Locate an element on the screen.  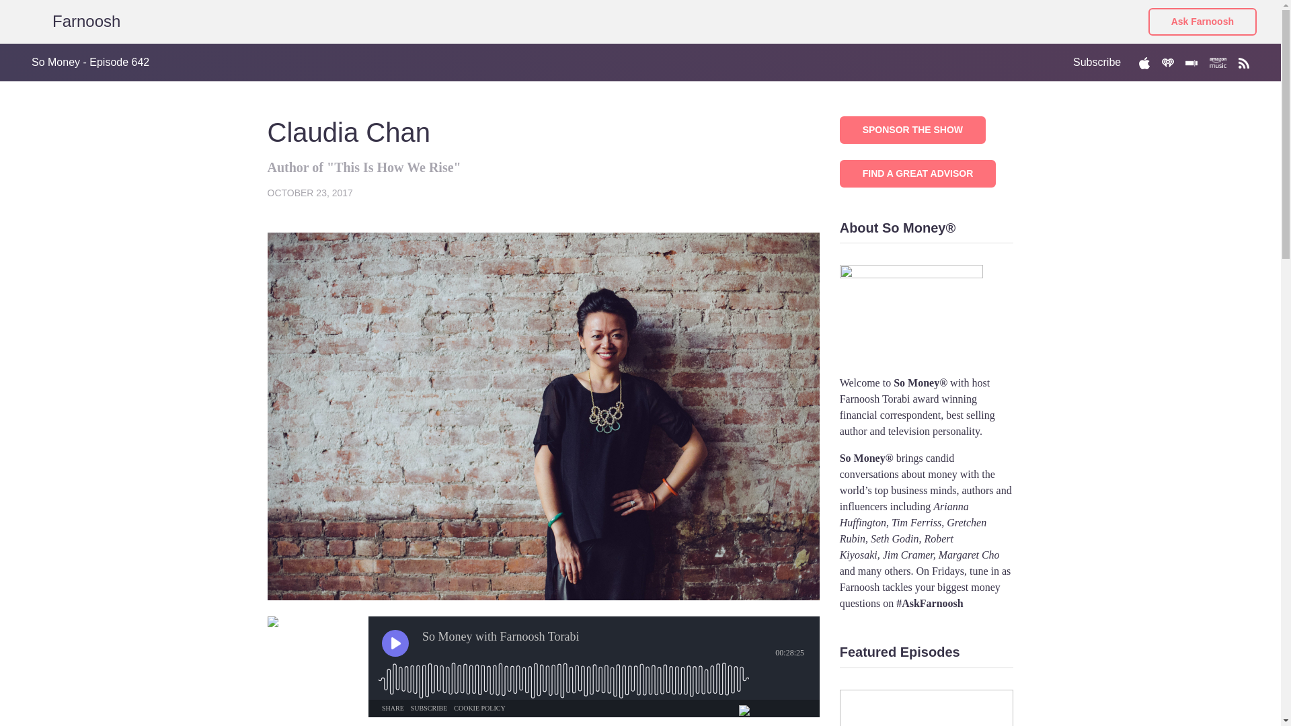
SPONSOR THE SHOW is located at coordinates (913, 129).